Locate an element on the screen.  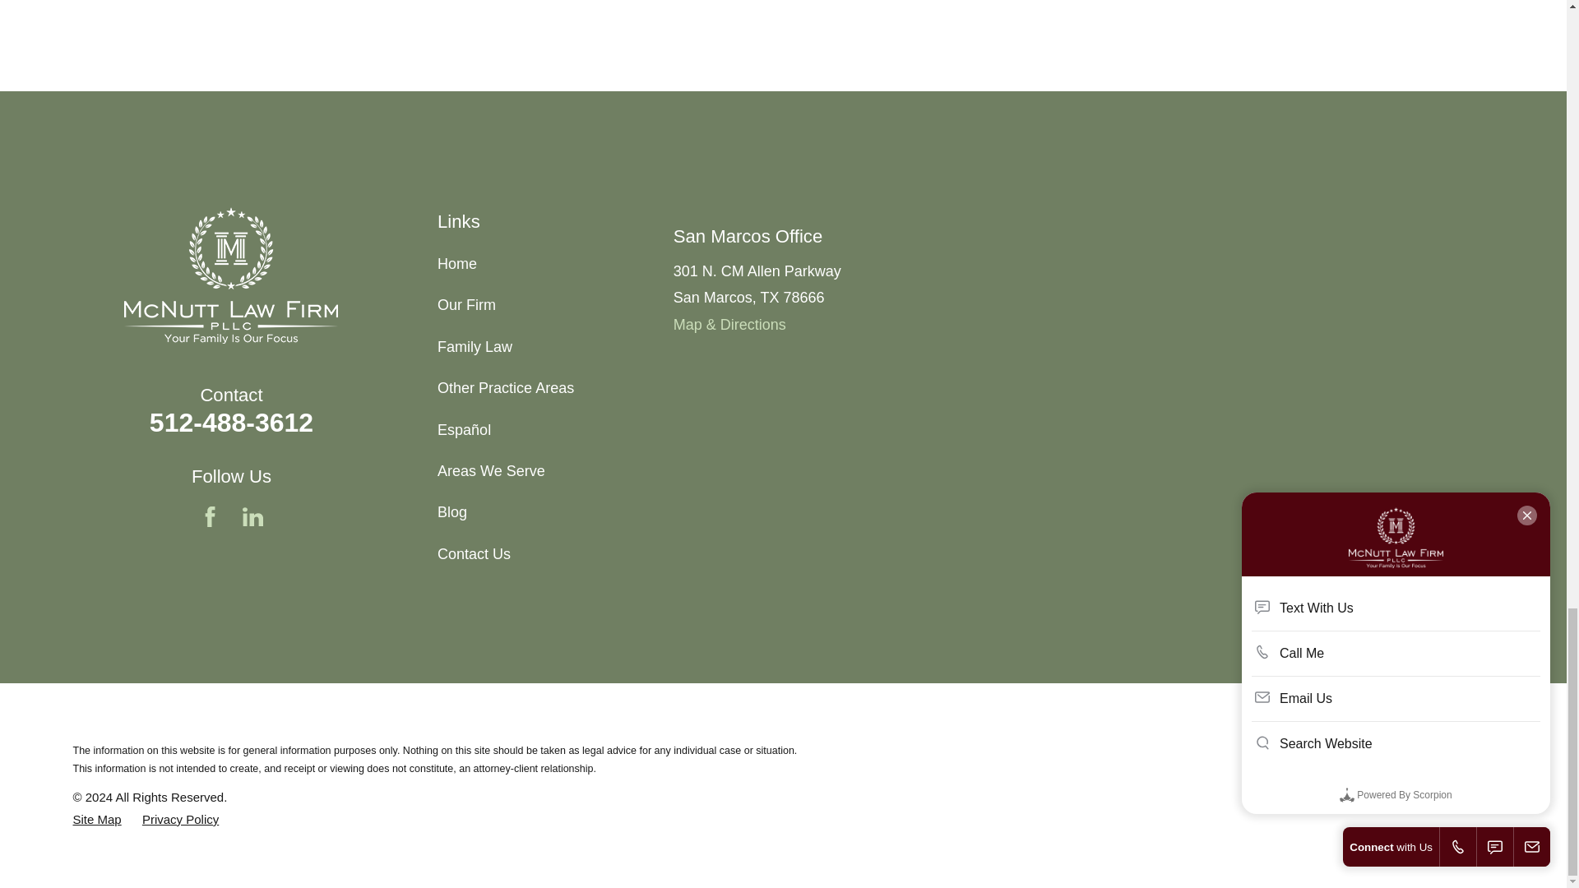
Home is located at coordinates (230, 275).